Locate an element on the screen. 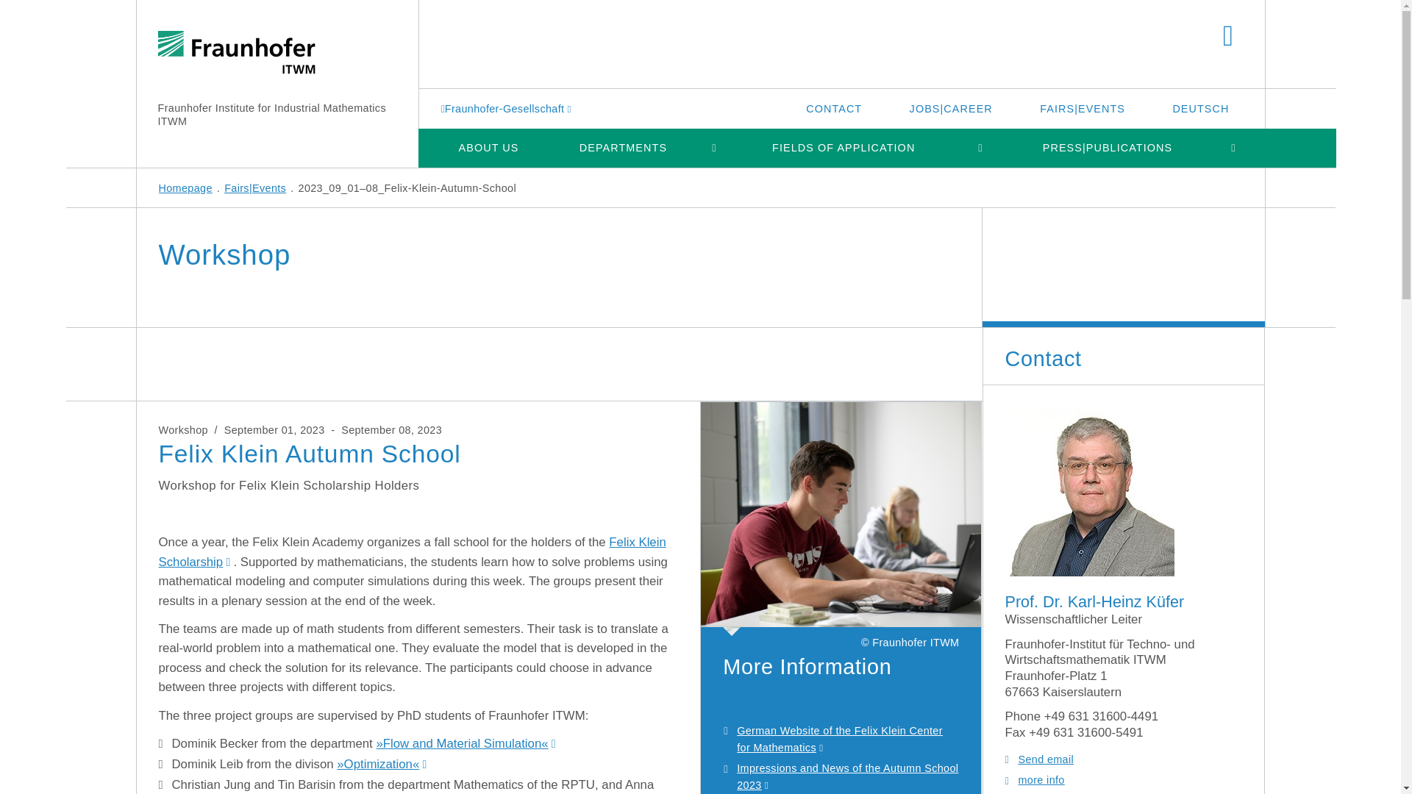 This screenshot has width=1412, height=794. German Website of the Felix Klein Center for Mathematics is located at coordinates (840, 739).